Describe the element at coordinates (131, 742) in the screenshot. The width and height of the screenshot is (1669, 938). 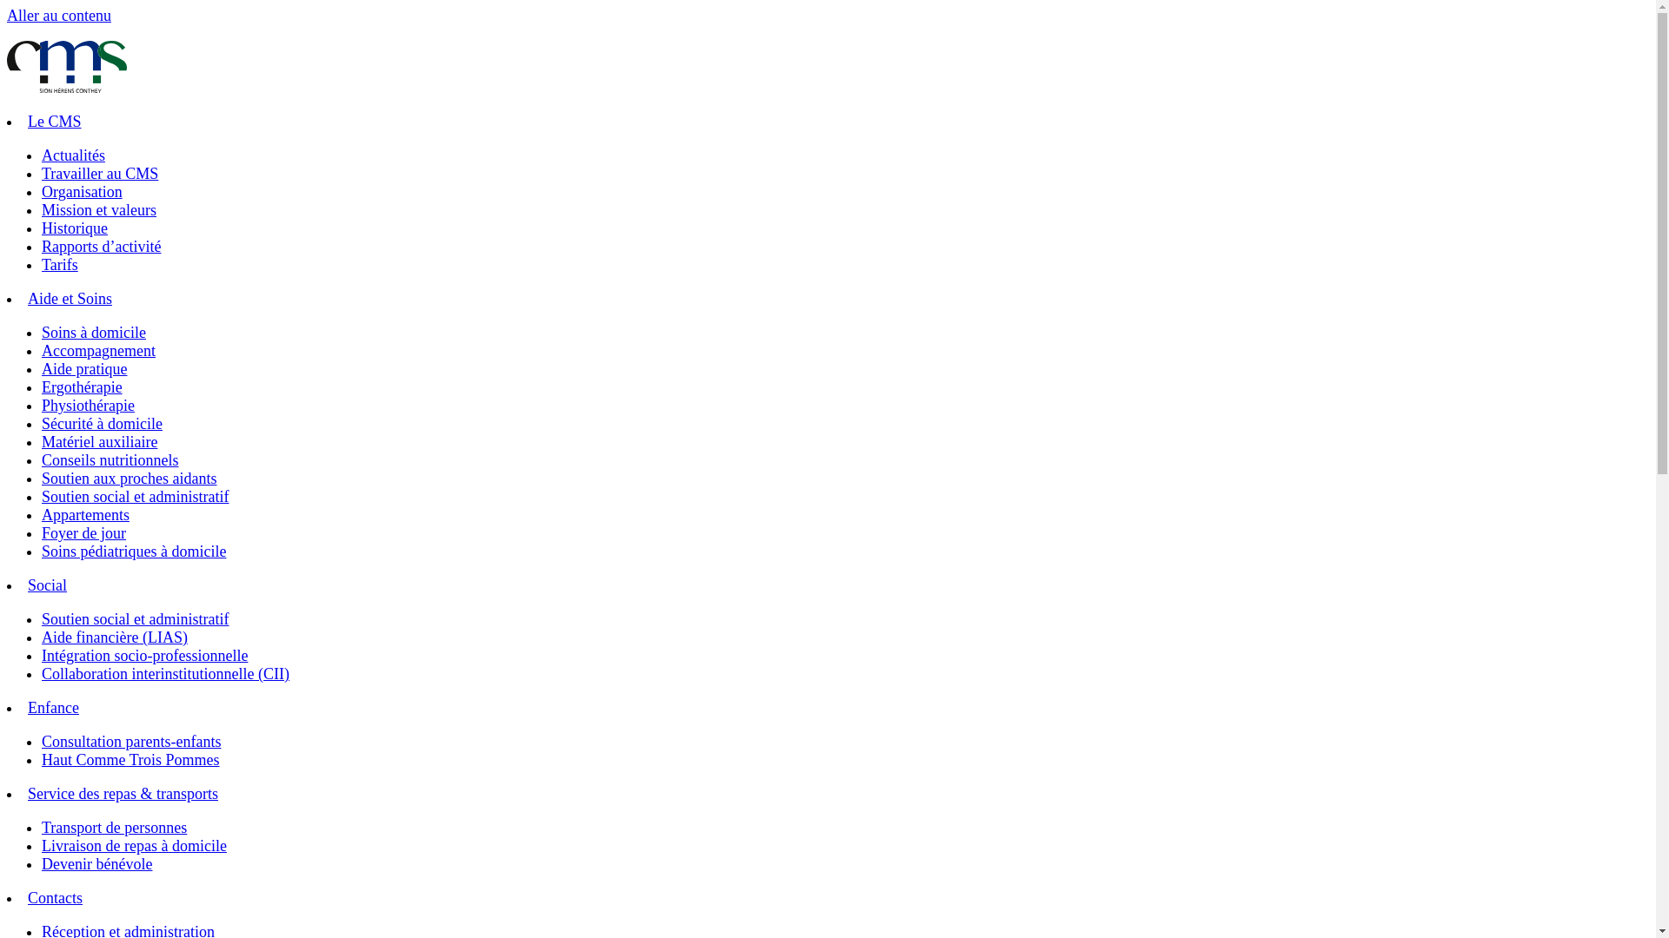
I see `Consultation parents-enfants` at that location.